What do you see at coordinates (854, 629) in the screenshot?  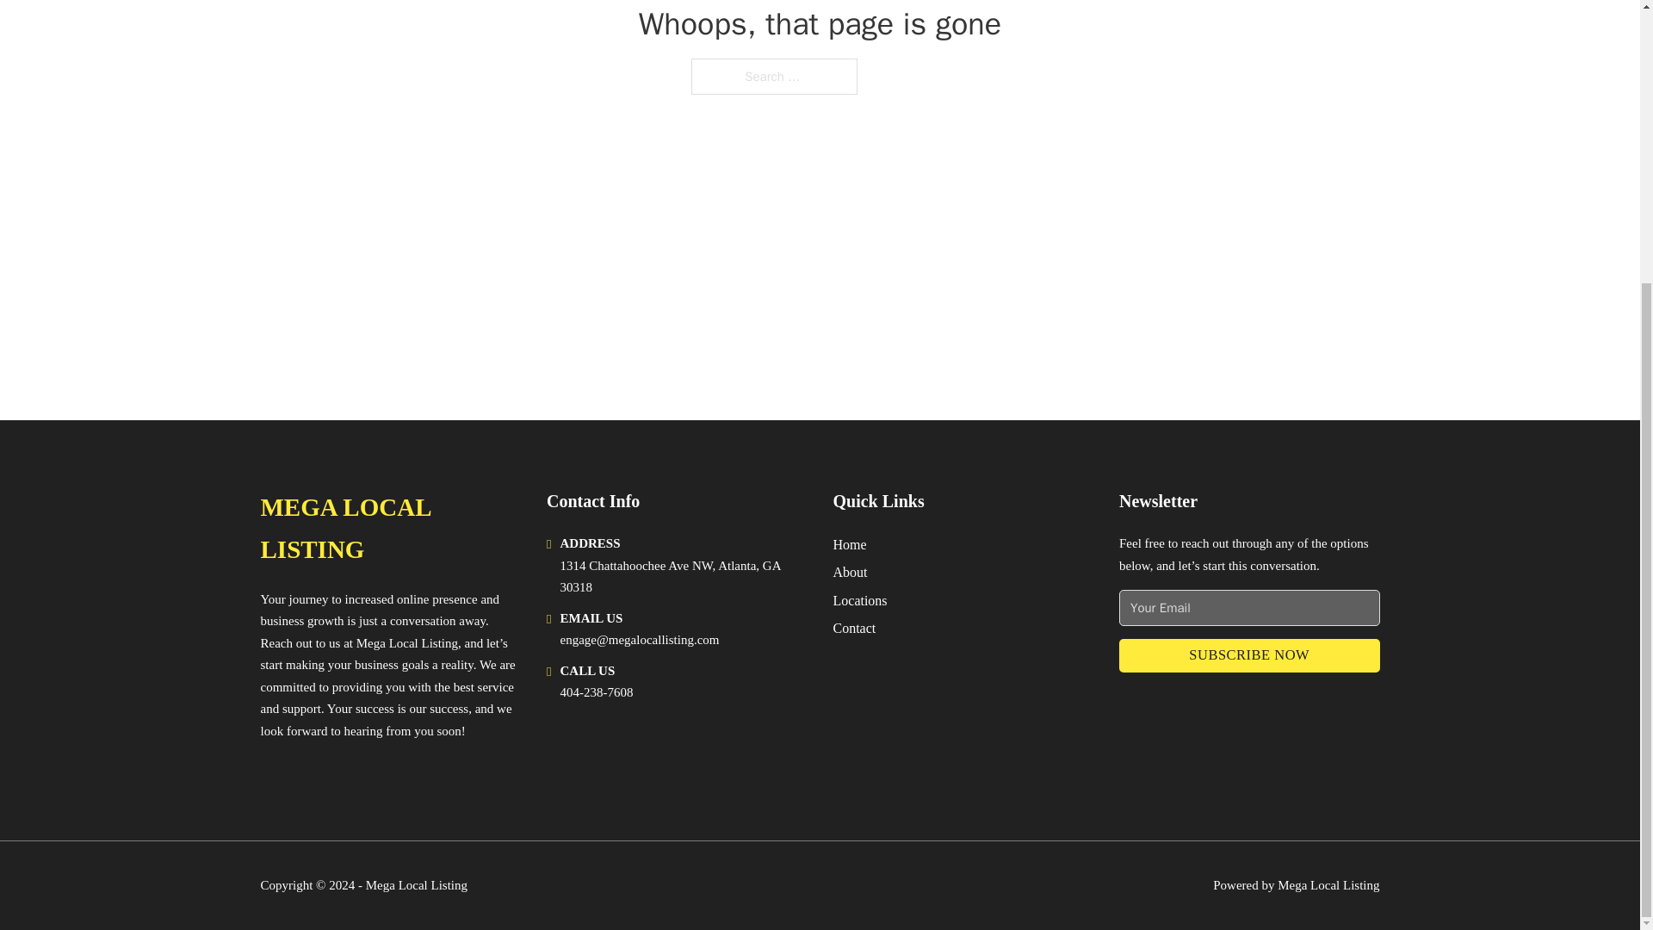 I see `Contact` at bounding box center [854, 629].